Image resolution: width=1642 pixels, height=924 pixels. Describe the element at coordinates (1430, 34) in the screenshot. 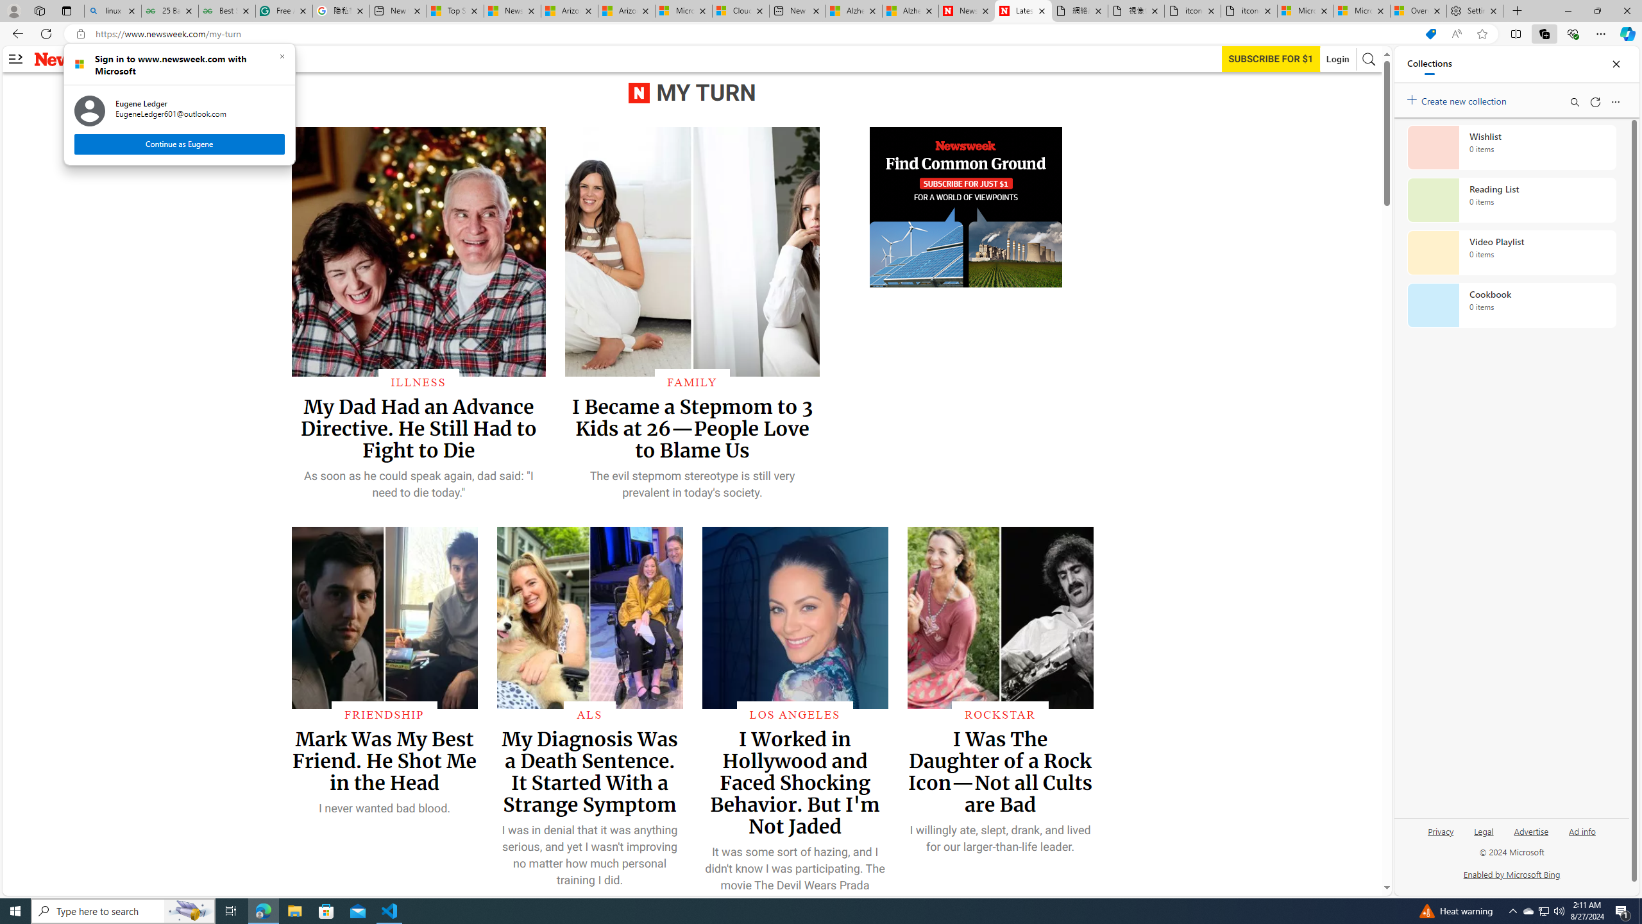

I see `Shopping in Microsoft Edge` at that location.